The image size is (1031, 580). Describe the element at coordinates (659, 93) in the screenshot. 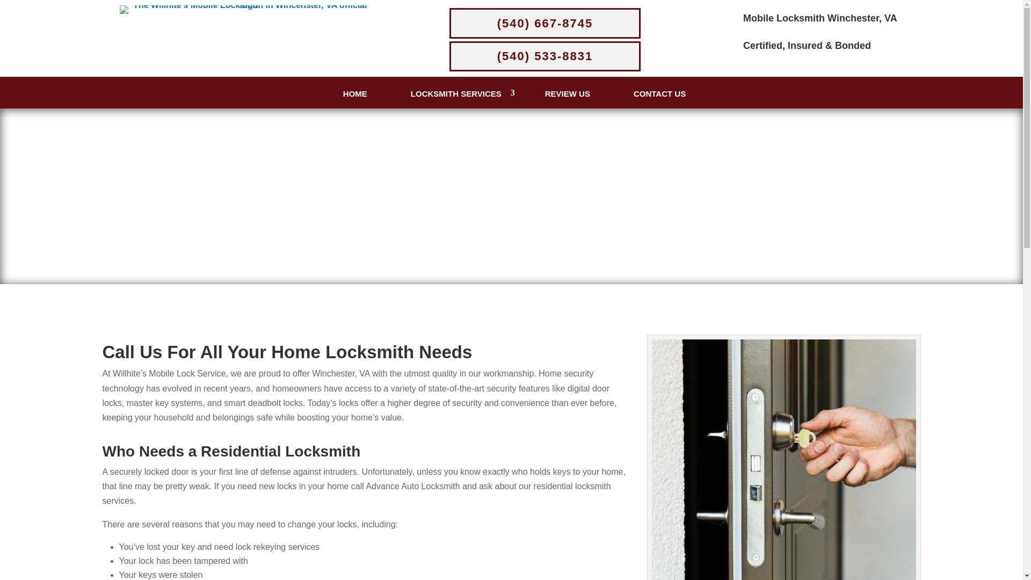

I see `CONTACT US` at that location.